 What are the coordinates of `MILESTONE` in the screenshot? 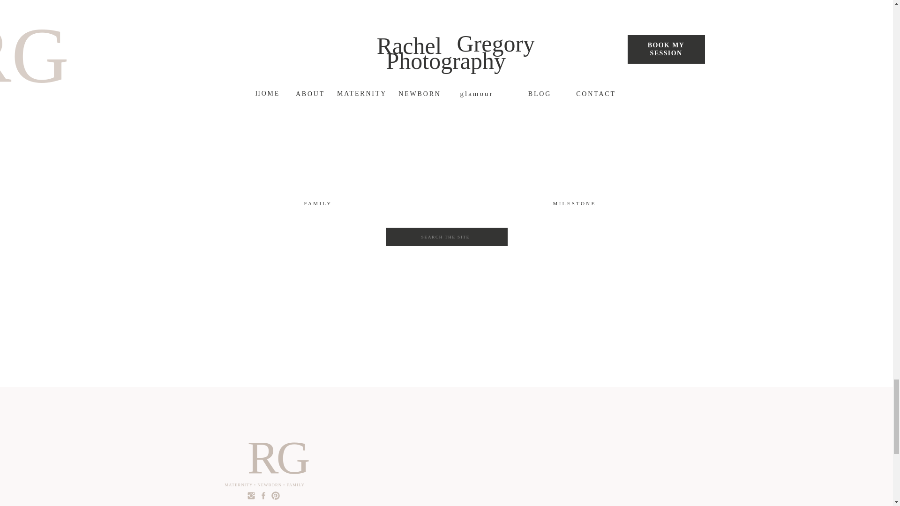 It's located at (574, 204).